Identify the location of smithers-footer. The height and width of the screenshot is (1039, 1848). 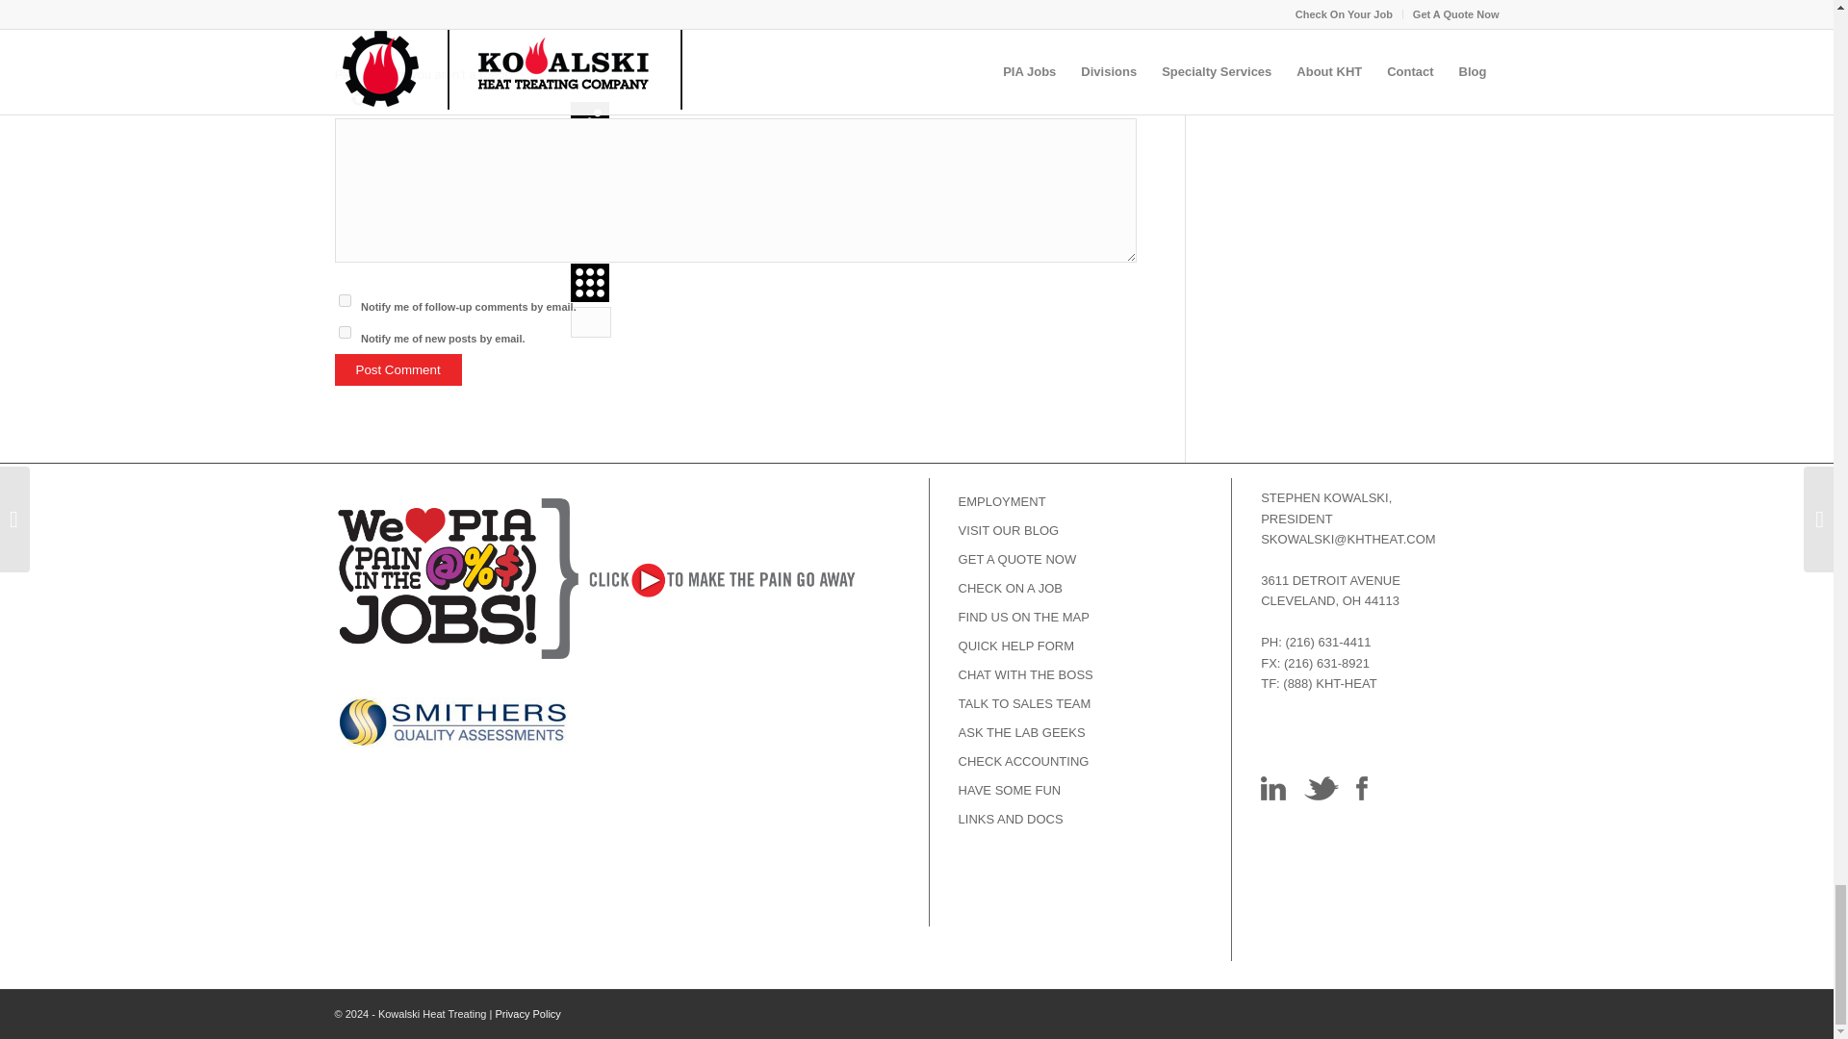
(597, 725).